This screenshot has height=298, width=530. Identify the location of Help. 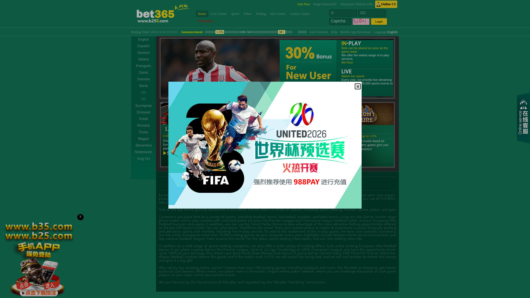
(334, 32).